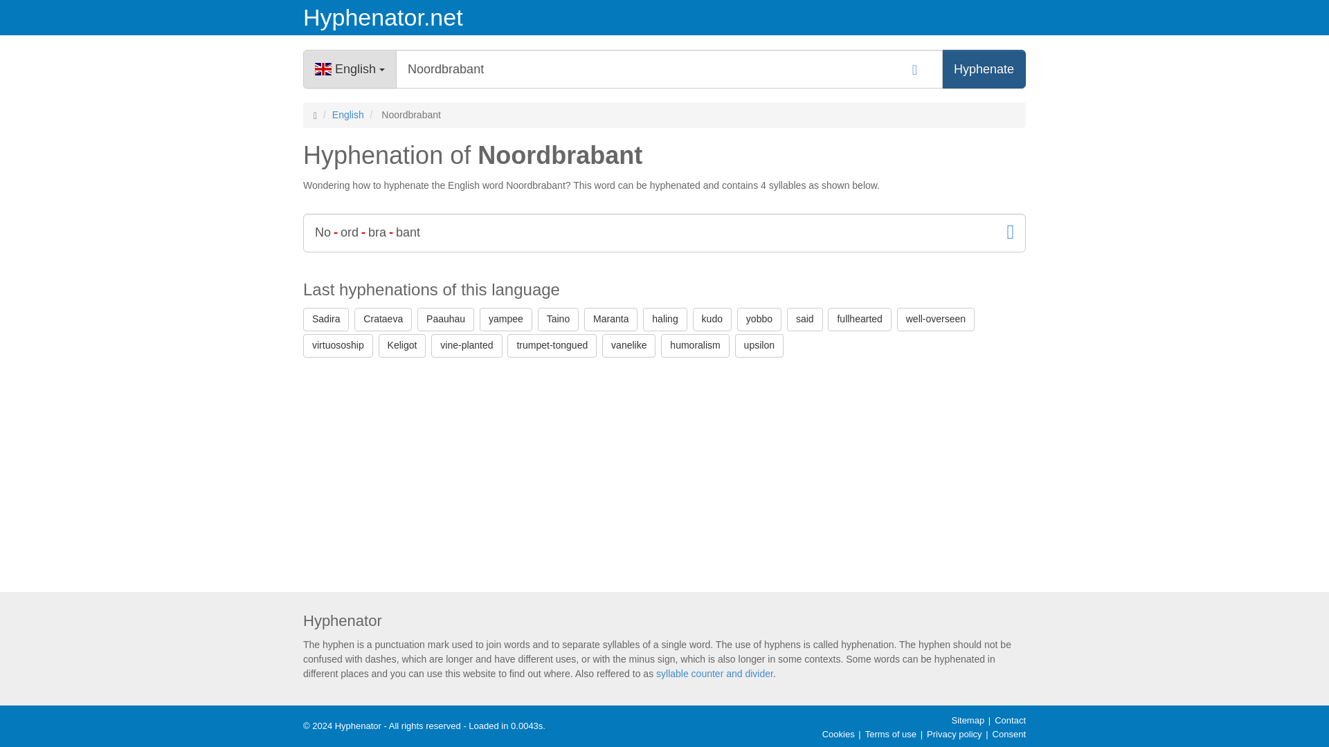 This screenshot has width=1329, height=747. What do you see at coordinates (325, 320) in the screenshot?
I see `Sadira` at bounding box center [325, 320].